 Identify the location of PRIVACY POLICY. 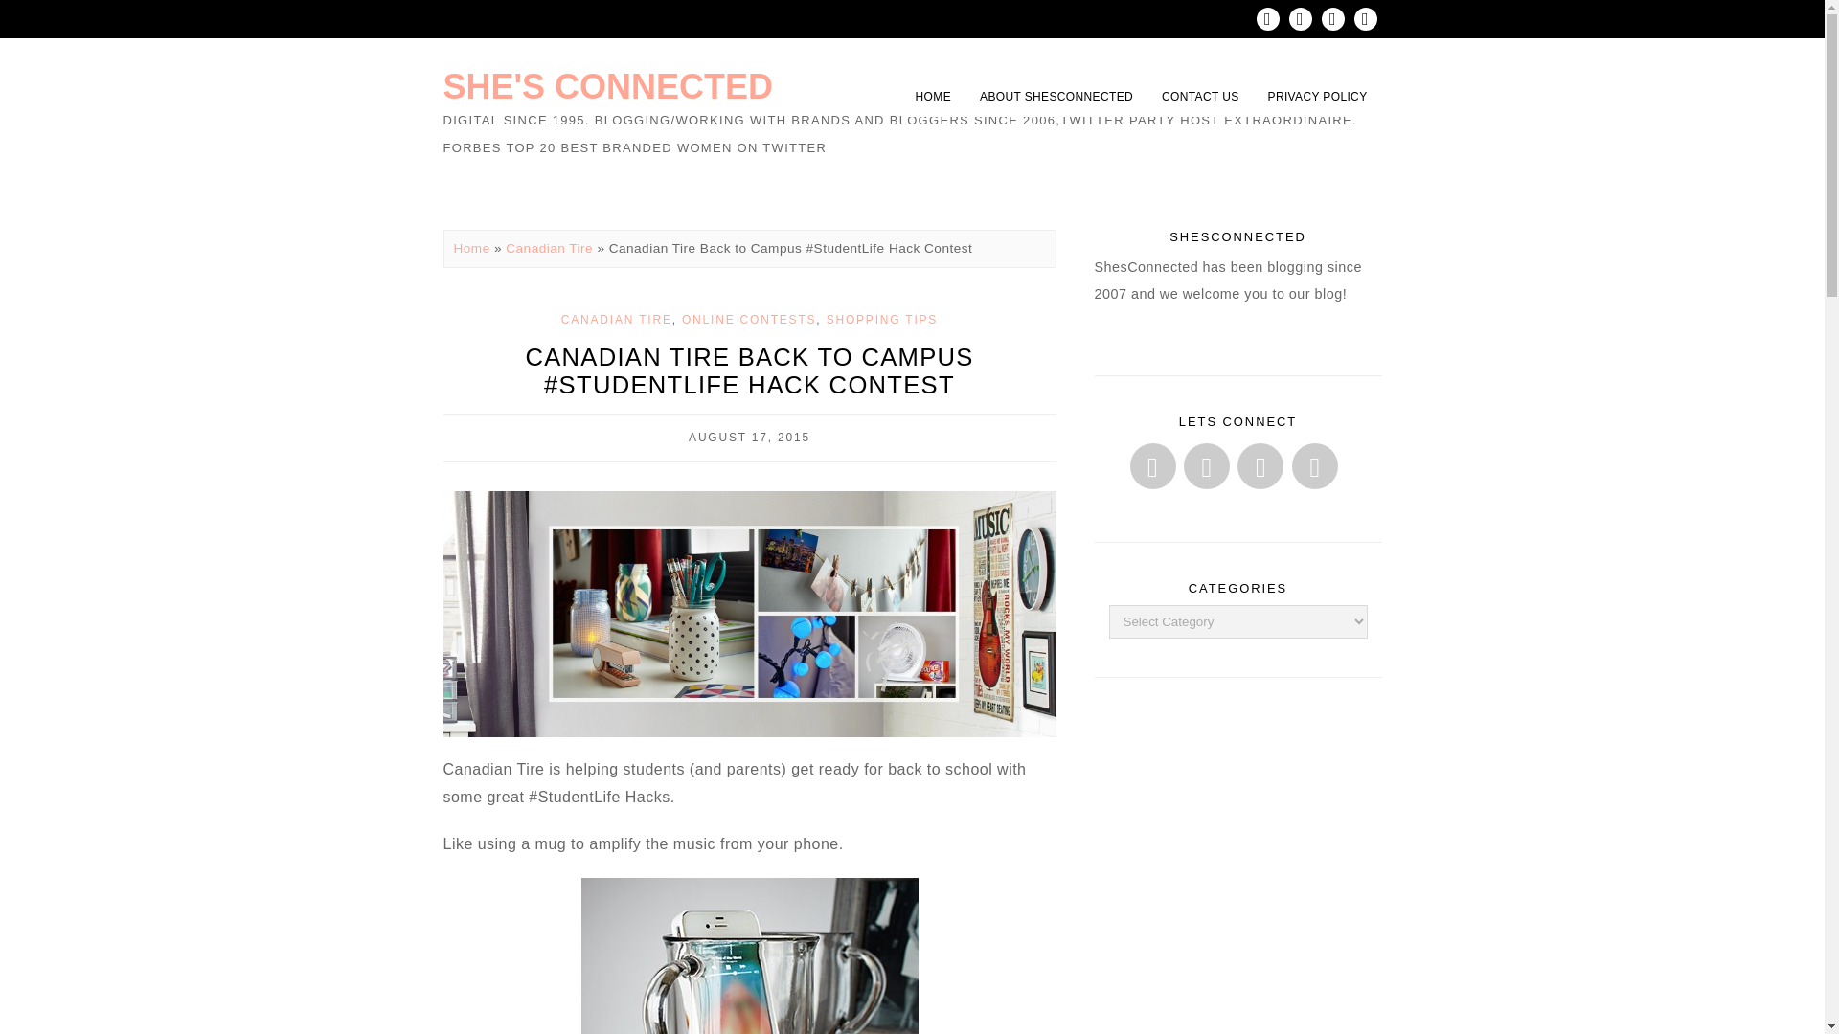
(1318, 96).